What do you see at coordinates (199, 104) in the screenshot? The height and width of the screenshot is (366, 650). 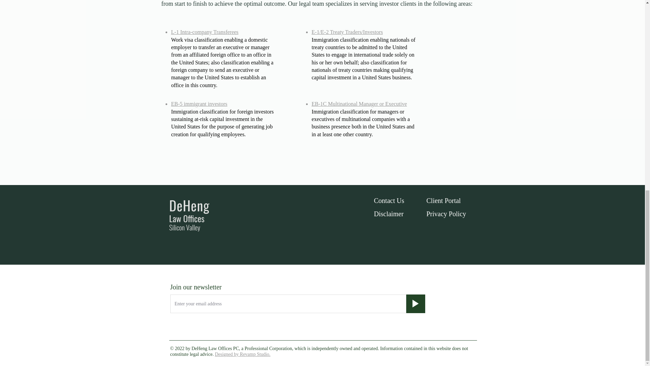 I see `EB-5 immigrant investors` at bounding box center [199, 104].